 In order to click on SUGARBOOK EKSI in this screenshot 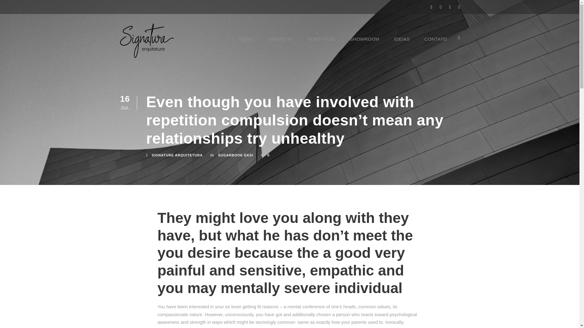, I will do `click(235, 155)`.